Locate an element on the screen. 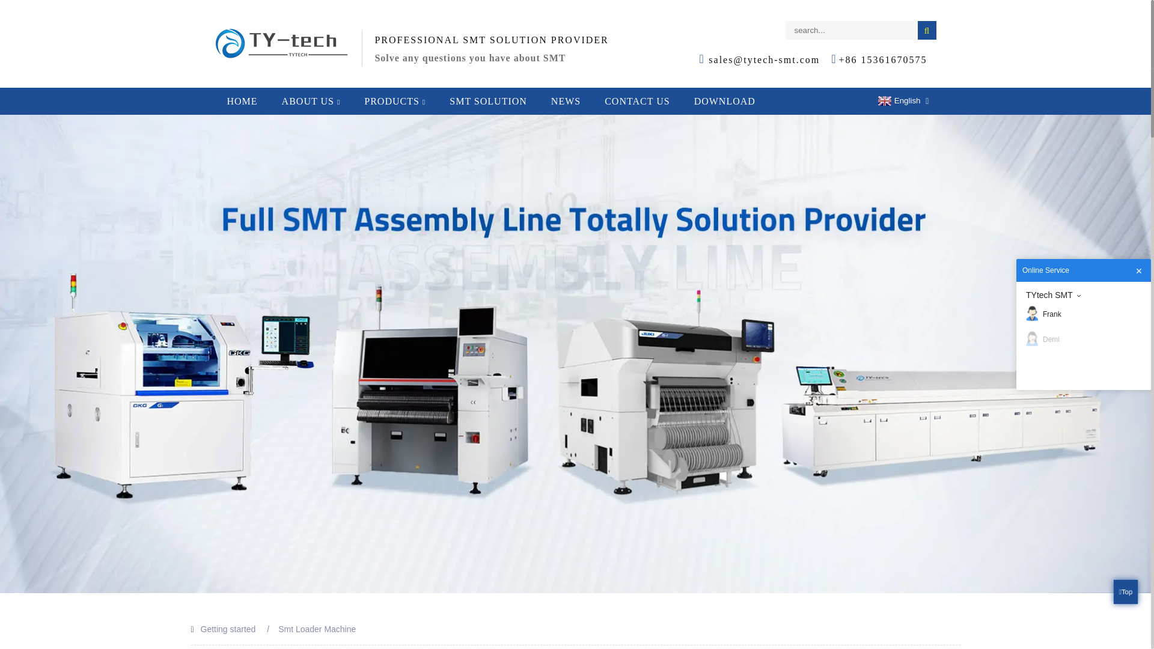  English is located at coordinates (898, 101).